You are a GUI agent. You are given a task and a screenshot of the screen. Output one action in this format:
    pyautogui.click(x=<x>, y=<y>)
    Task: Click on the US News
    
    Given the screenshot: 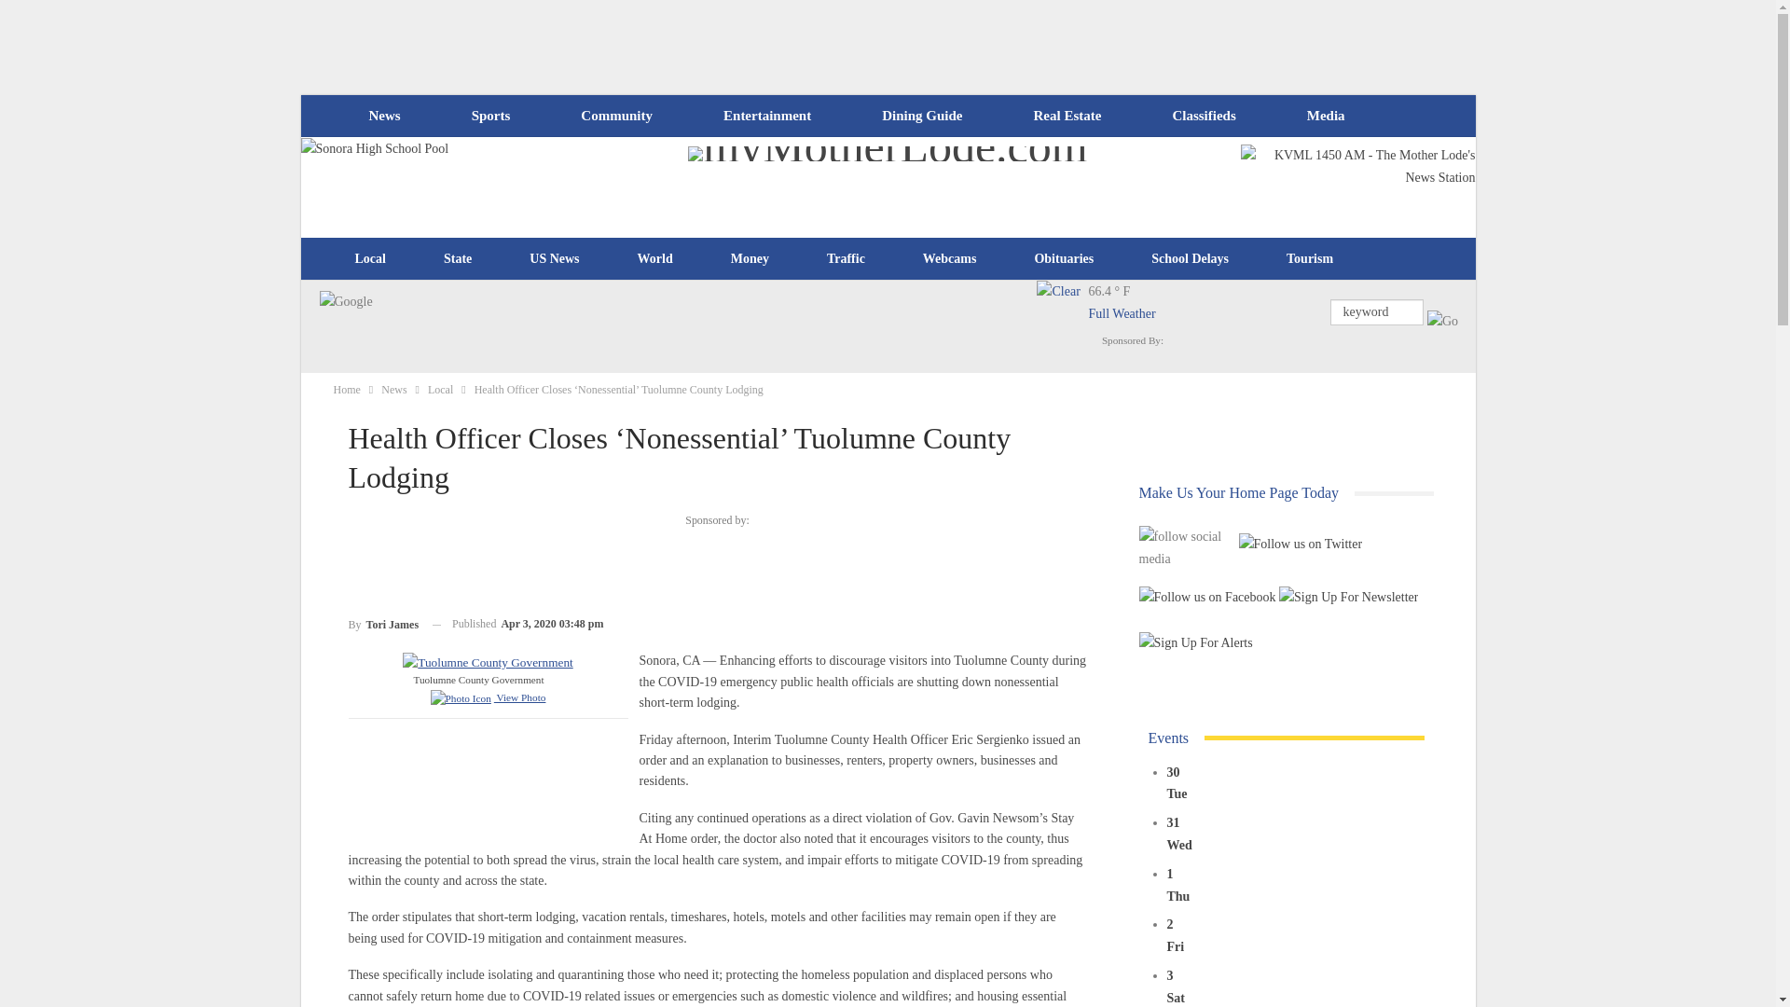 What is the action you would take?
    pyautogui.click(x=554, y=259)
    